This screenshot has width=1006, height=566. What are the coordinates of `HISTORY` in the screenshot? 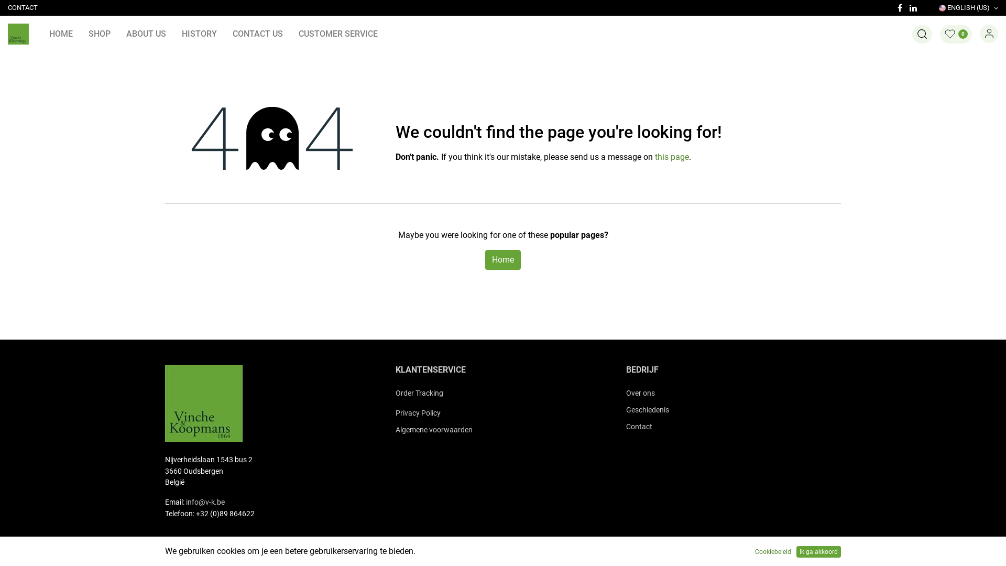 It's located at (199, 34).